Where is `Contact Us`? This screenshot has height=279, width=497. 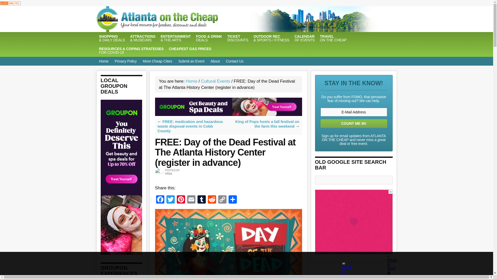 Contact Us is located at coordinates (215, 81).